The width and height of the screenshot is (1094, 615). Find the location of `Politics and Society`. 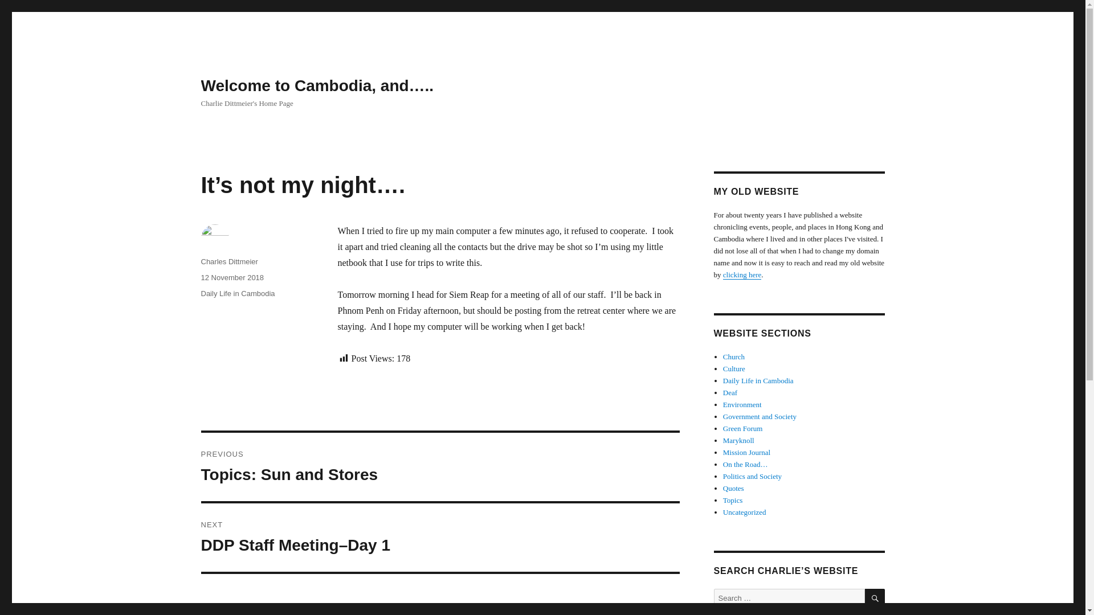

Politics and Society is located at coordinates (752, 476).